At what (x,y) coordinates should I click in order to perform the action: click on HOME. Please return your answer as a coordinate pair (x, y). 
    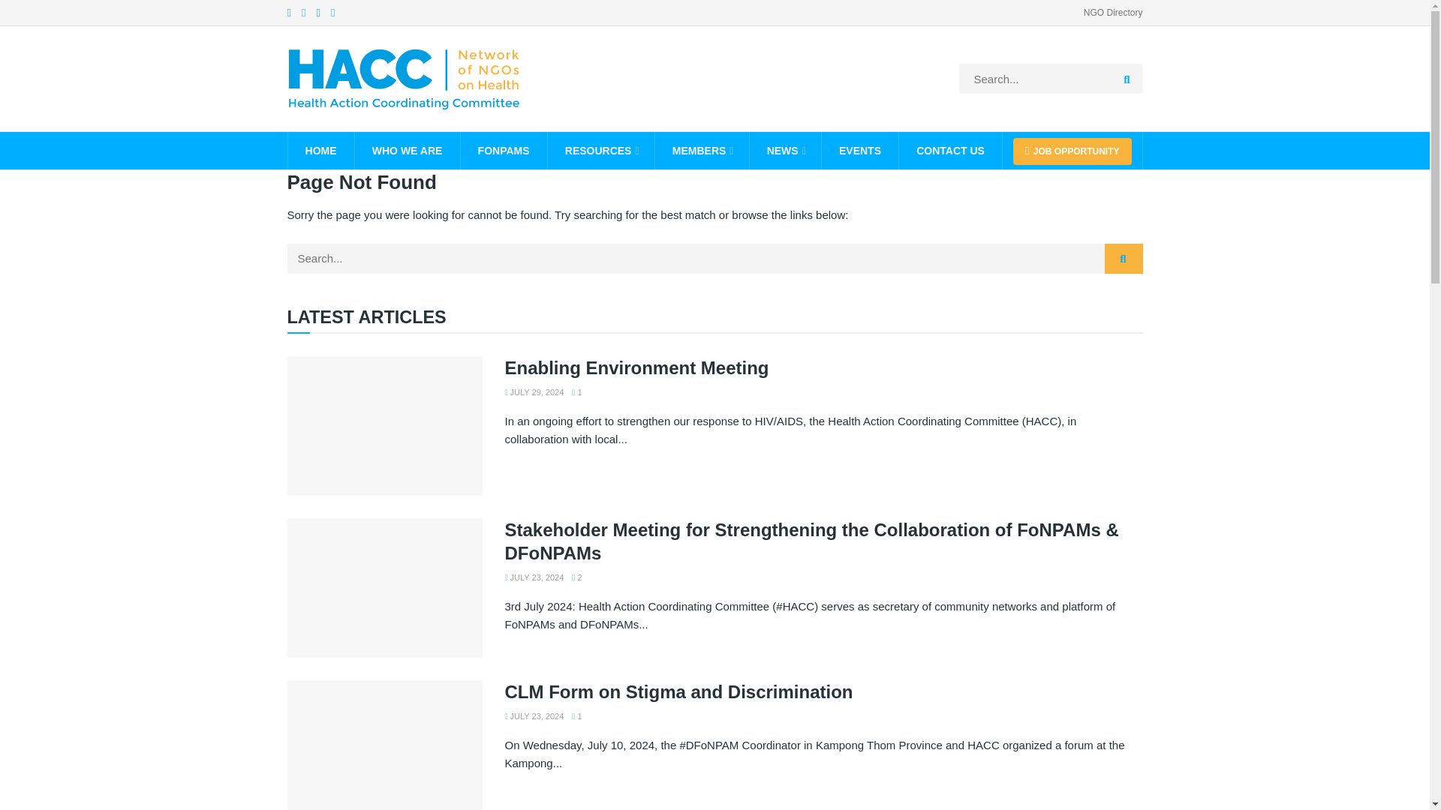
    Looking at the image, I should click on (321, 150).